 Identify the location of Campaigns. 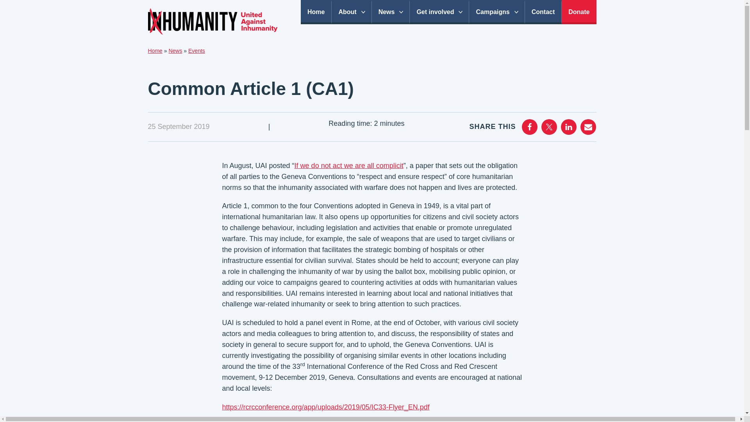
(497, 12).